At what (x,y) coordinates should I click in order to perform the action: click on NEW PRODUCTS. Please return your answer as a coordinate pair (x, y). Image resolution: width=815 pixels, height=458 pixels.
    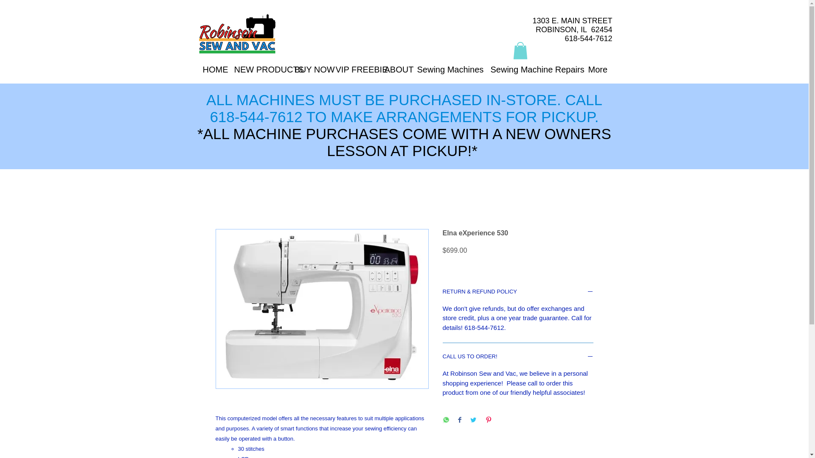
    Looking at the image, I should click on (257, 70).